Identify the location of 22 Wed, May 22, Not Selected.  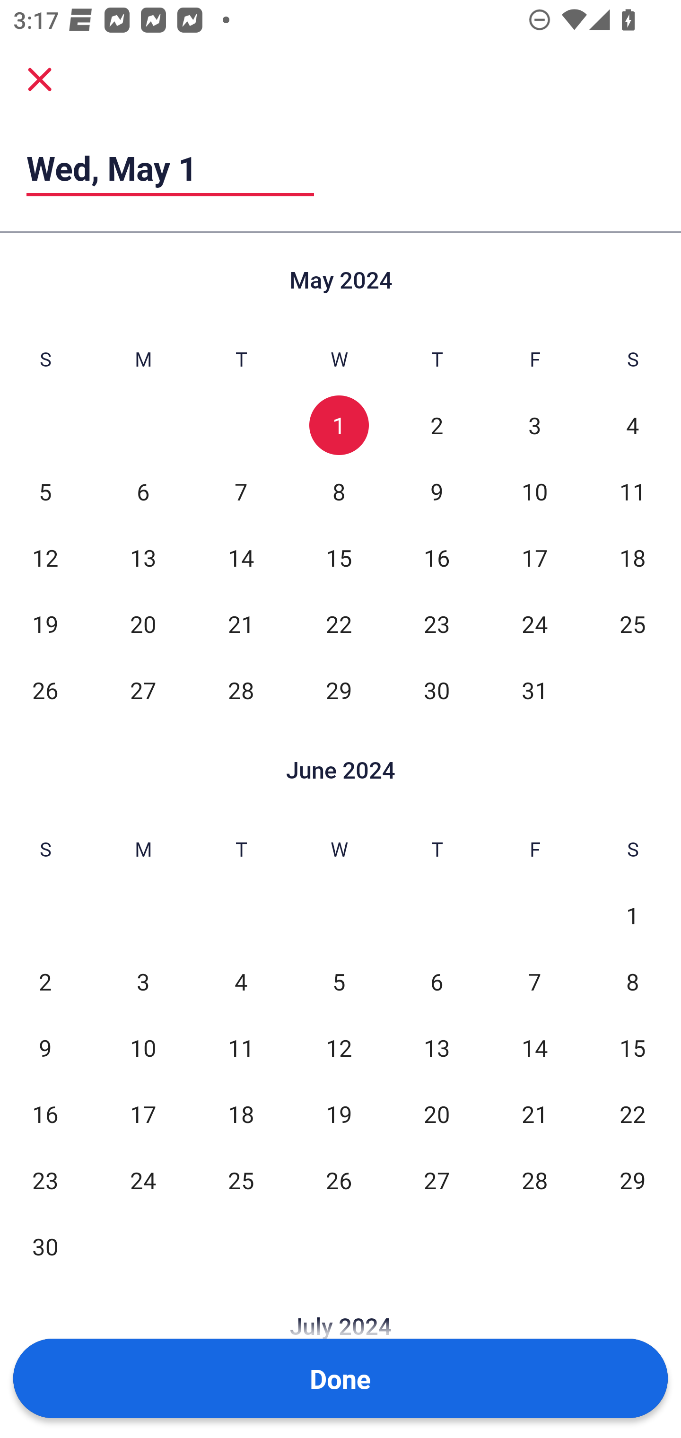
(339, 624).